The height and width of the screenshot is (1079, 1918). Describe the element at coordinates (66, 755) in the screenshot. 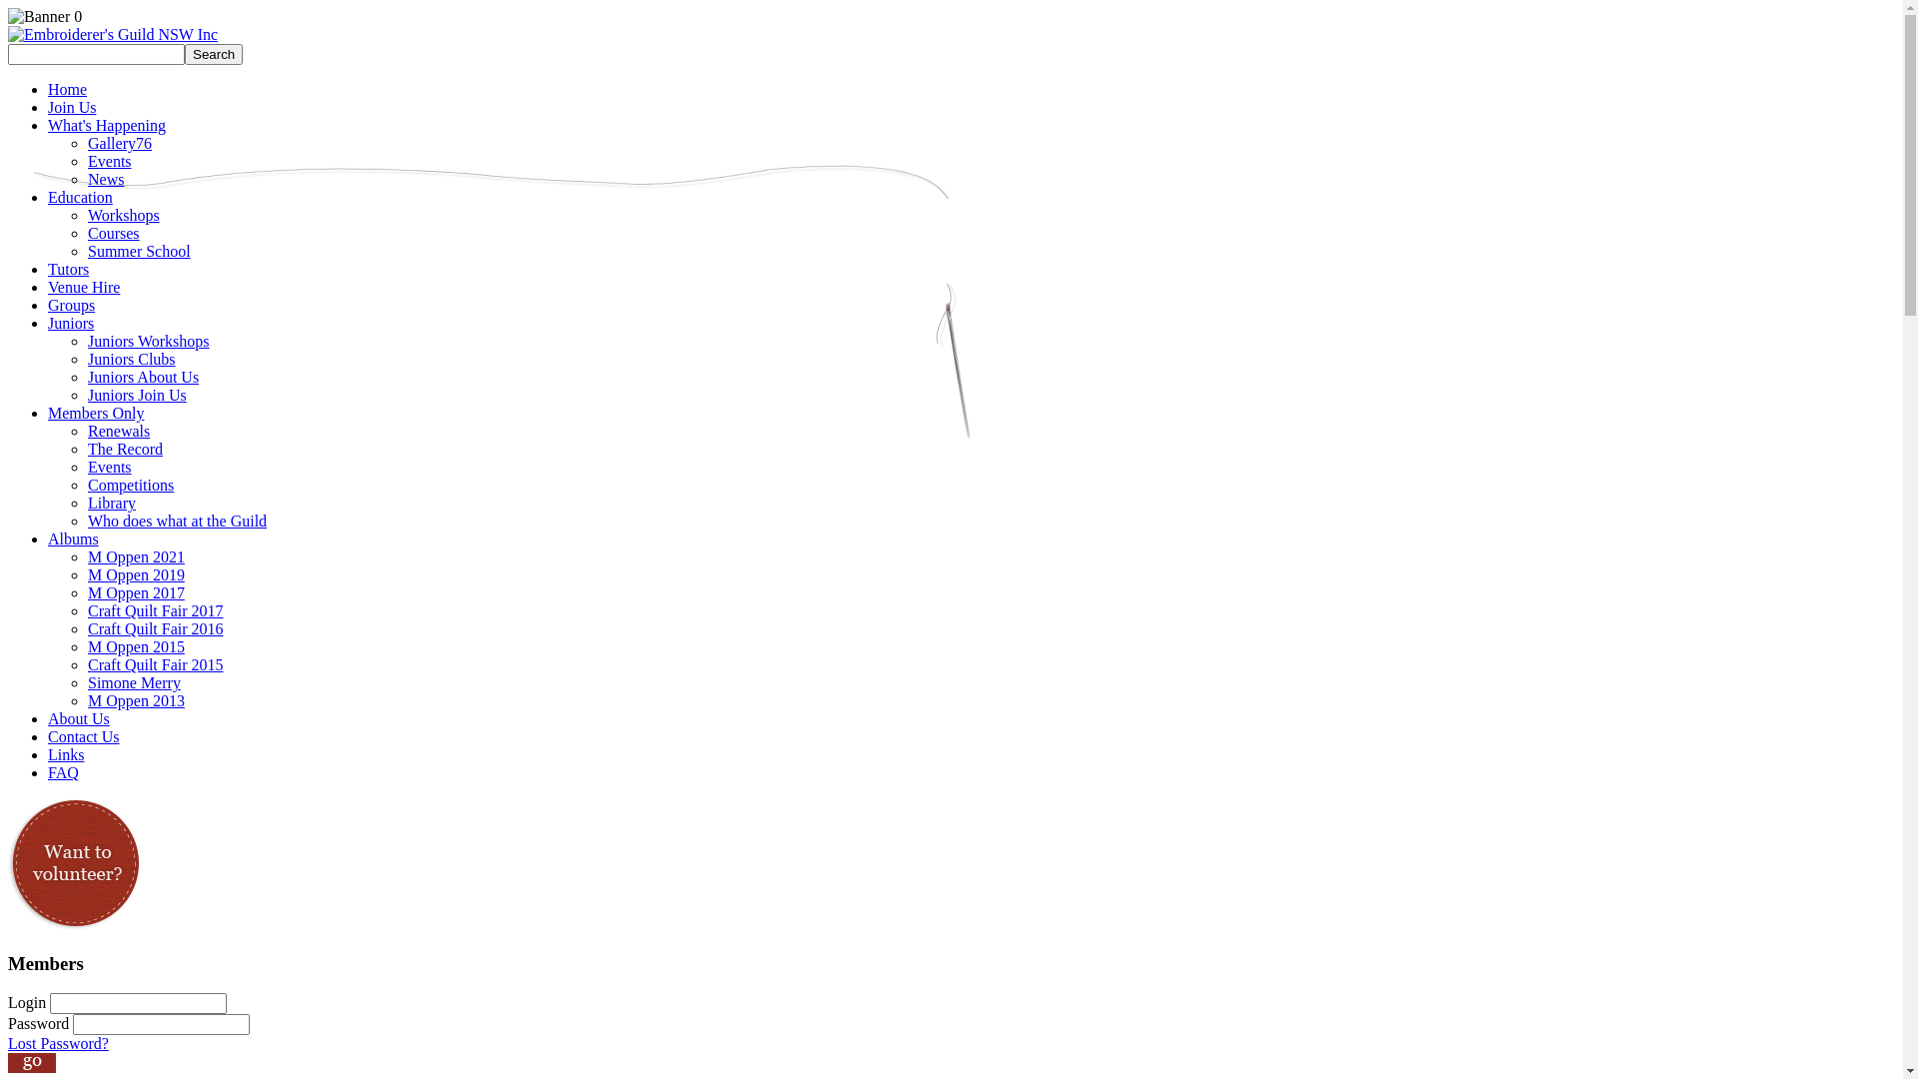

I see `Links` at that location.